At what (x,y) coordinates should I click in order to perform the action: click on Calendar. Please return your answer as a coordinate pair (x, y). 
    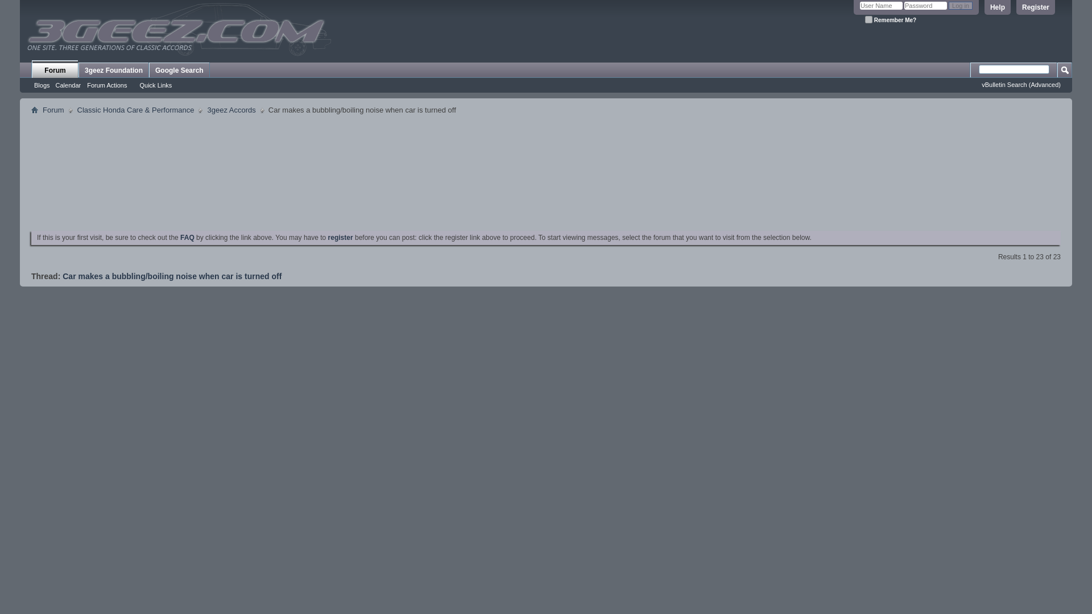
    Looking at the image, I should click on (68, 85).